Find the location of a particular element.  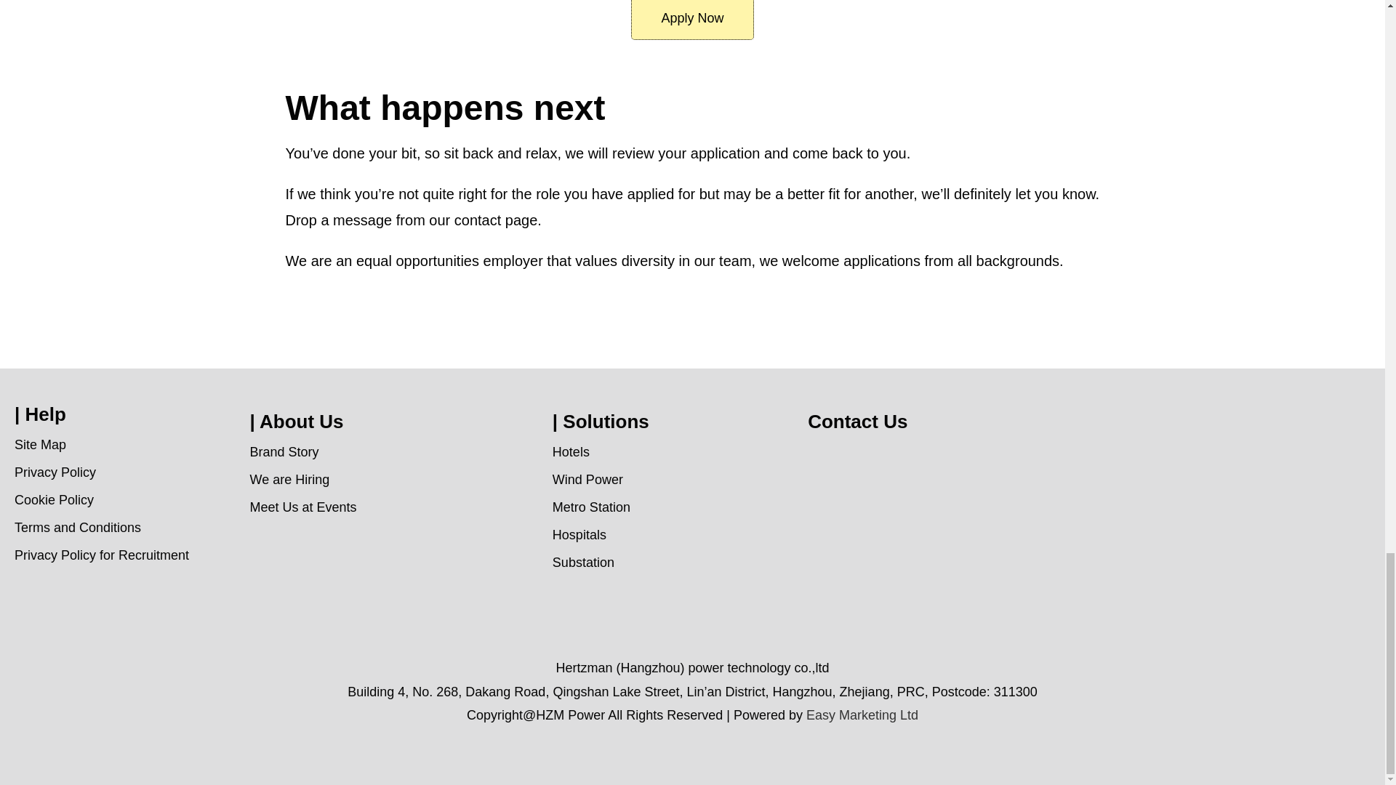

Site Map is located at coordinates (39, 445).